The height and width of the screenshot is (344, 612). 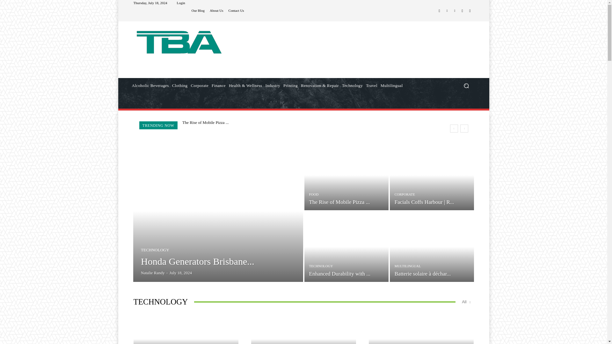 What do you see at coordinates (447, 11) in the screenshot?
I see `Linkedin` at bounding box center [447, 11].